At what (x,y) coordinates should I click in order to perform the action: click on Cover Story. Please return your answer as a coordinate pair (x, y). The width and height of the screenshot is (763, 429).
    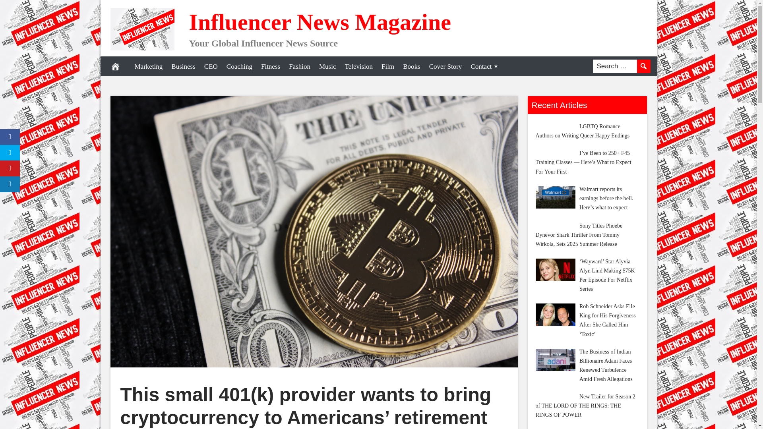
    Looking at the image, I should click on (445, 66).